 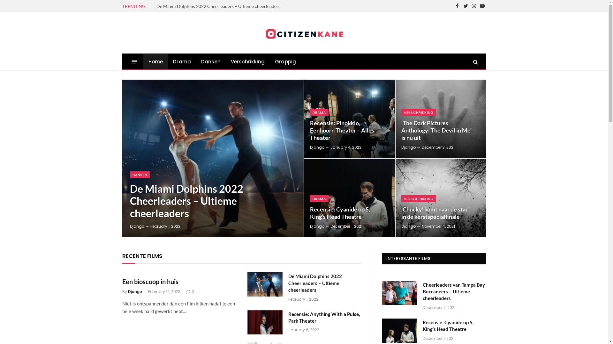 What do you see at coordinates (418, 198) in the screenshot?
I see `VERSCHRIKKING` at bounding box center [418, 198].